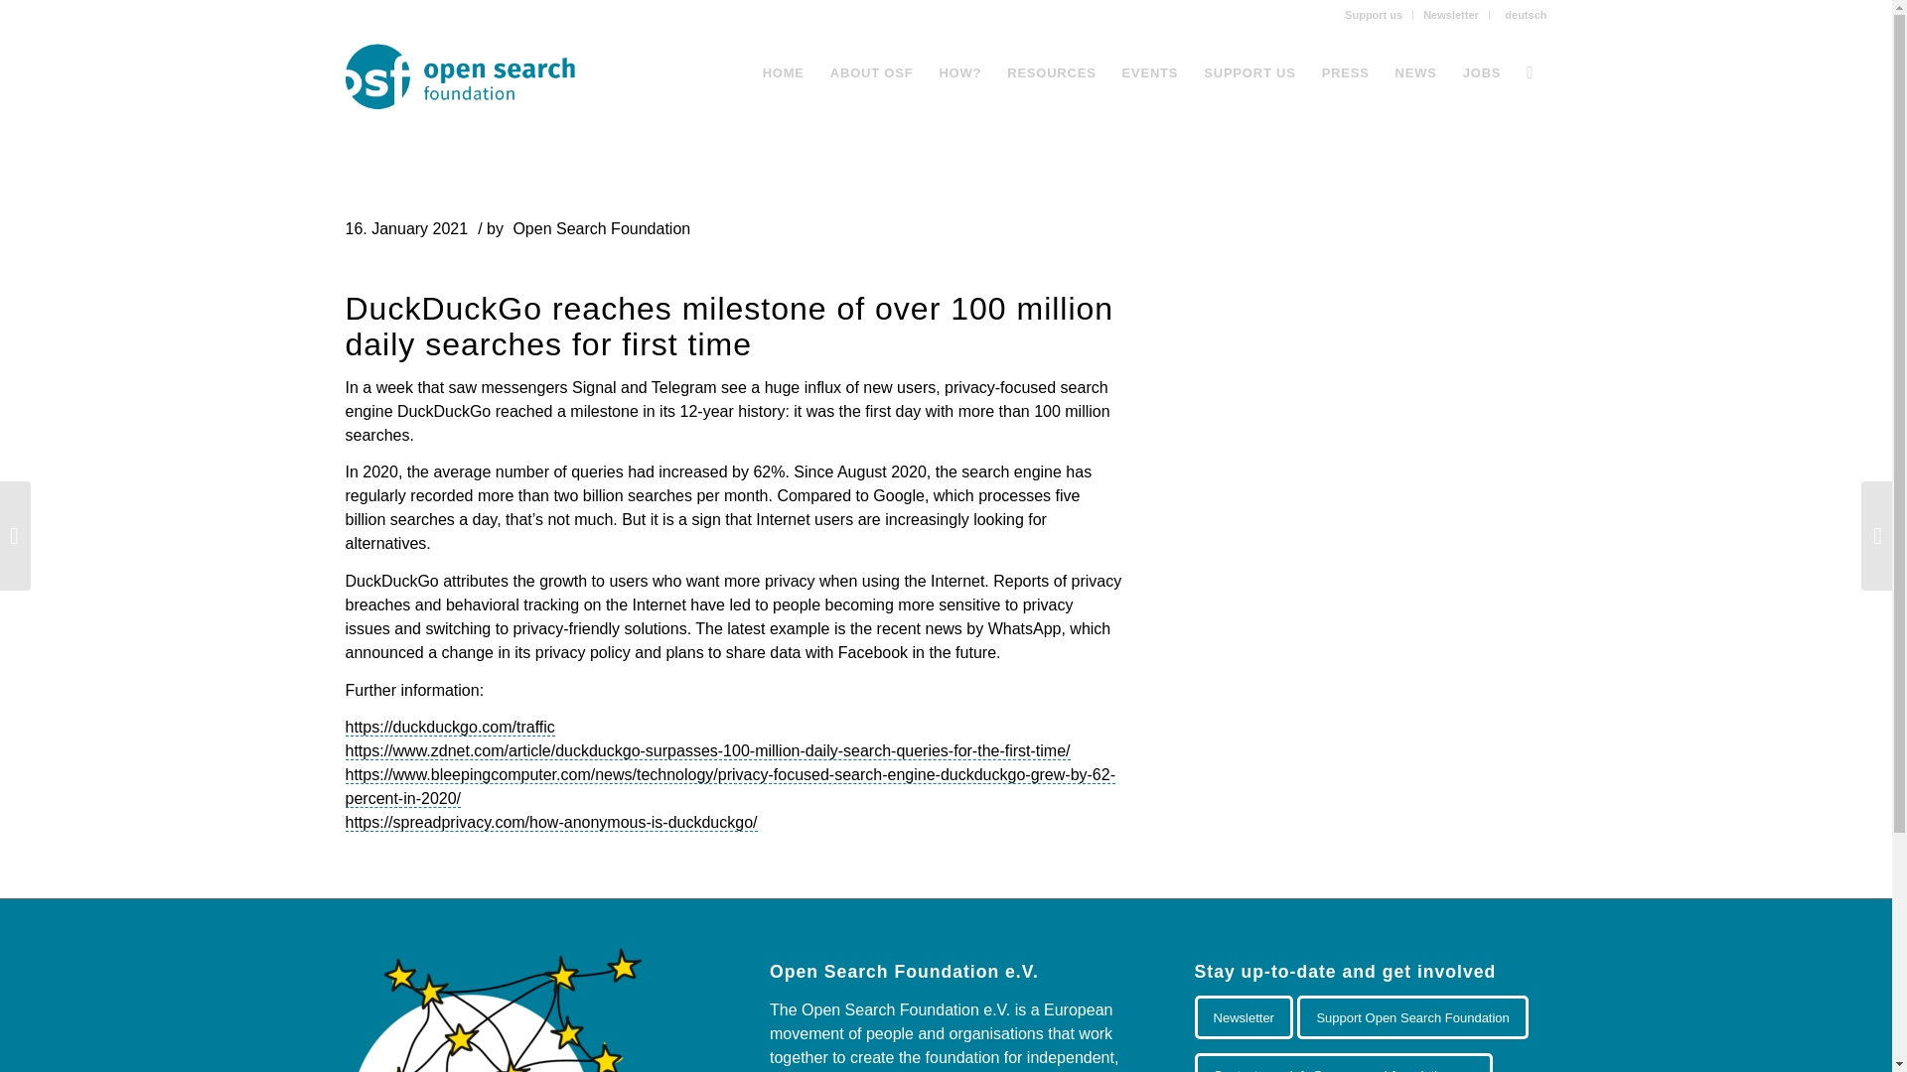 This screenshot has width=1907, height=1072. I want to click on Support Open Search Foundation, so click(1411, 1016).